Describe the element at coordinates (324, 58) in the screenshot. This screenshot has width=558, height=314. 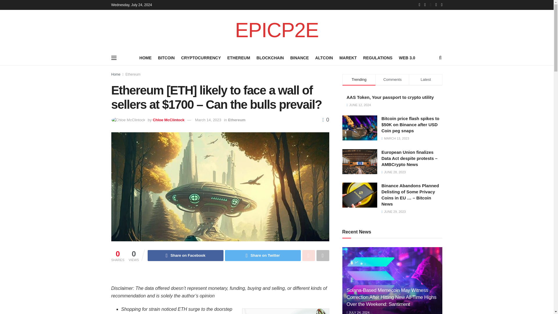
I see `ALTCOIN` at that location.